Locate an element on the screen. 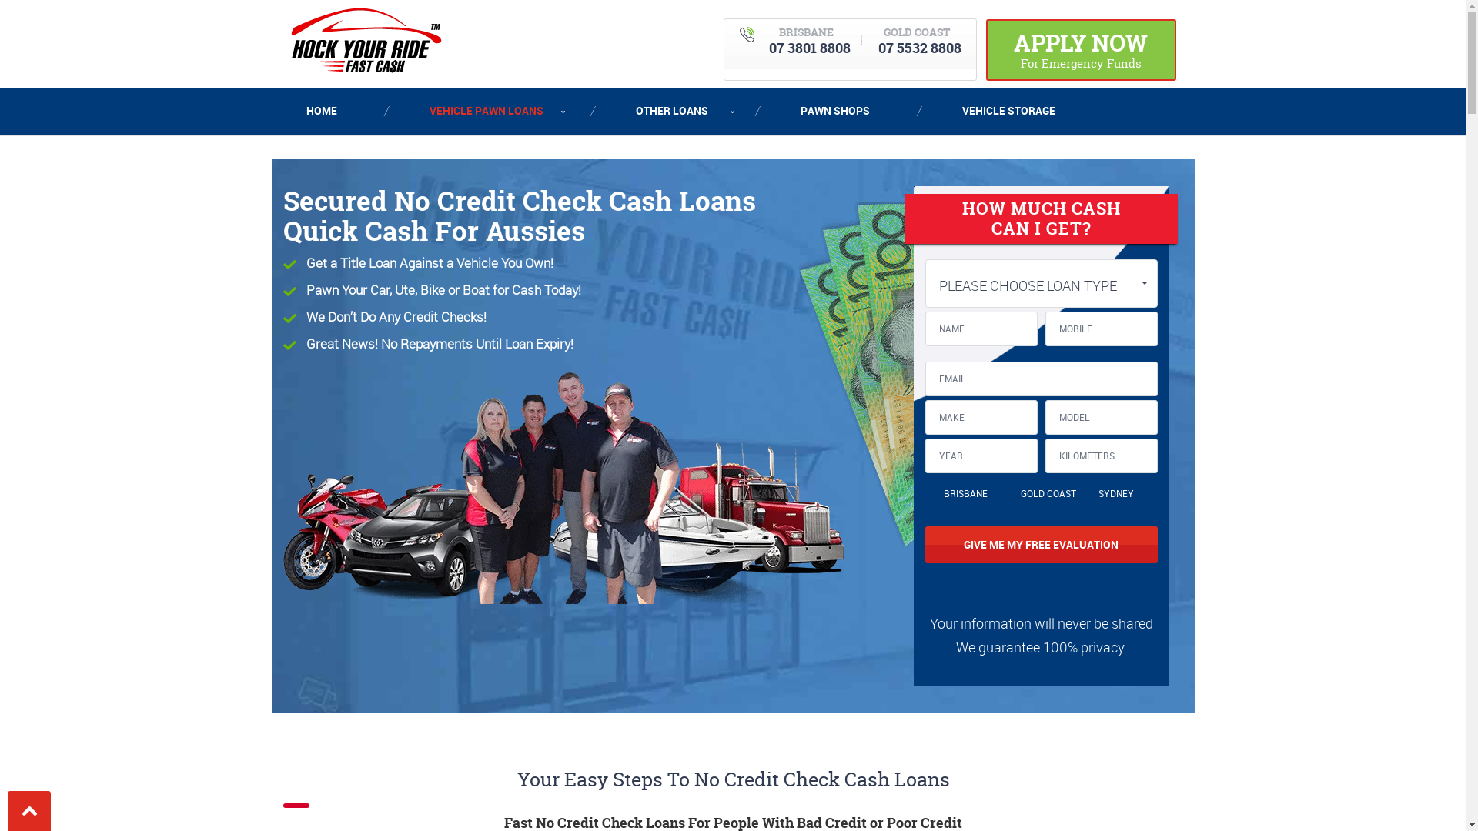 The height and width of the screenshot is (831, 1478). VEHICLE PAWN LOANS is located at coordinates (487, 111).